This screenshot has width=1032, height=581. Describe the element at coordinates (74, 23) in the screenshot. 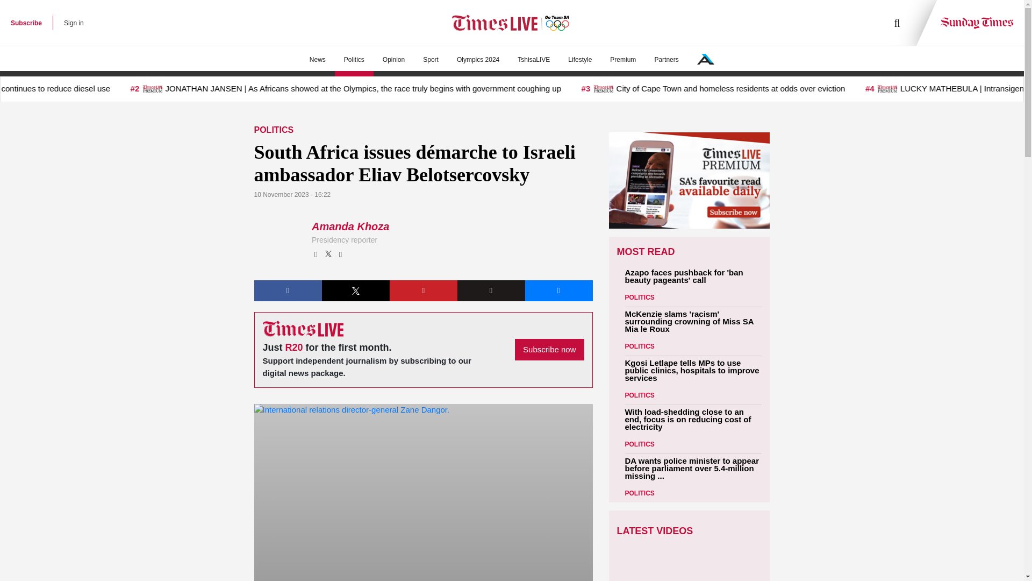

I see `Sign in` at that location.